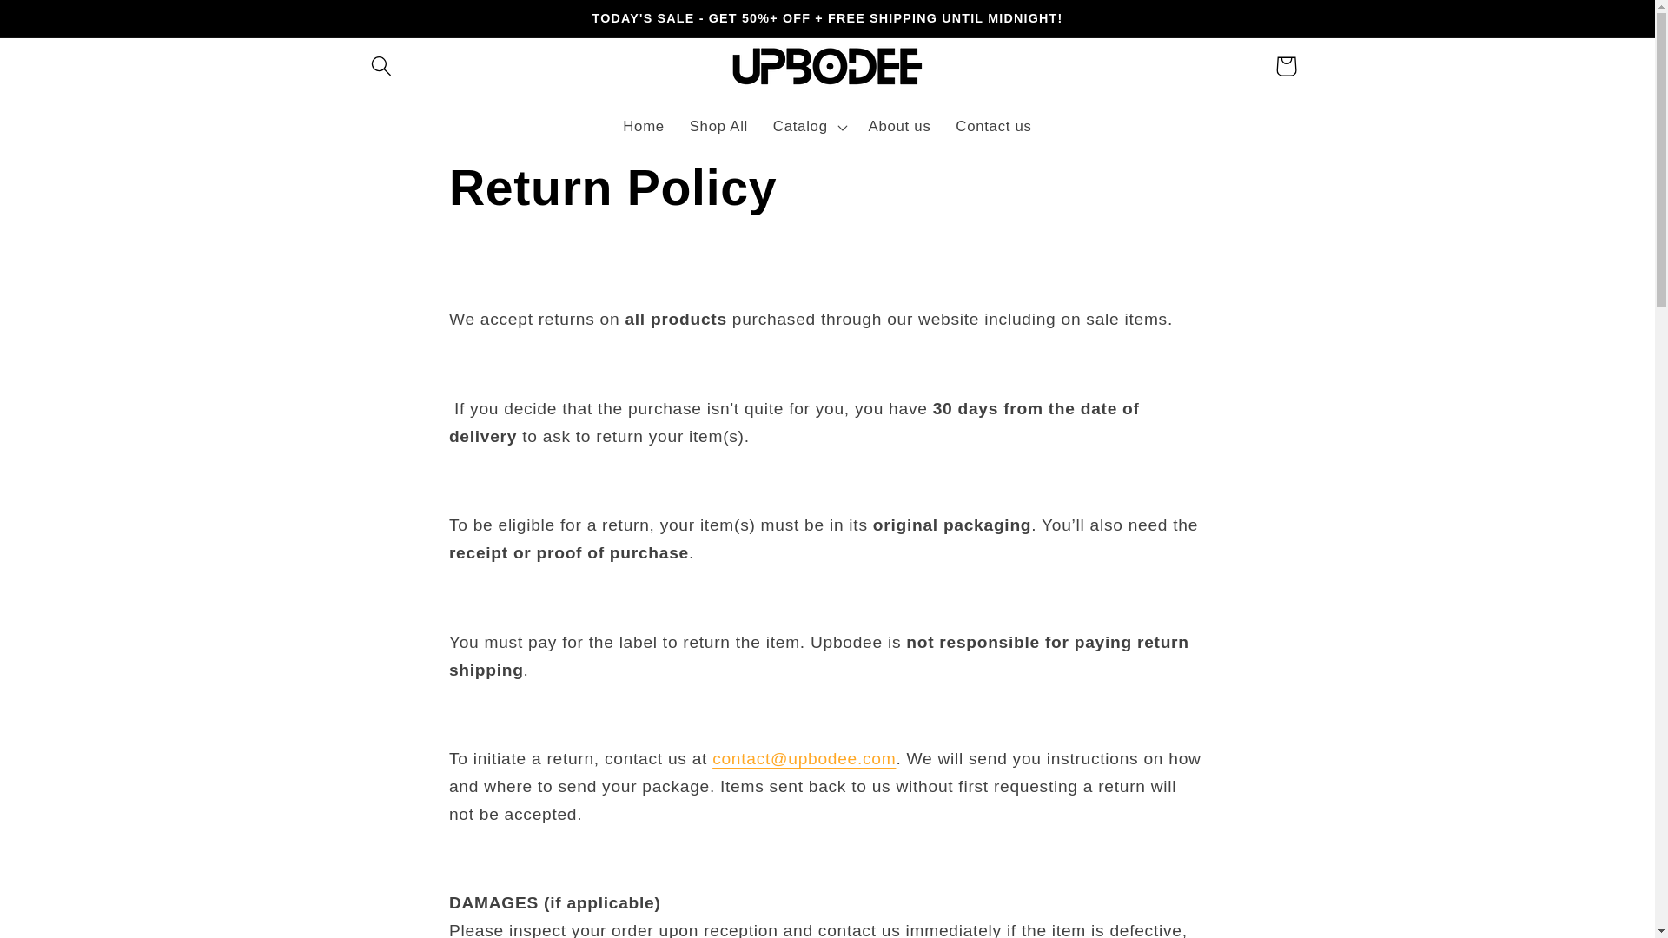 Image resolution: width=1668 pixels, height=938 pixels. What do you see at coordinates (1286, 66) in the screenshot?
I see `Cart` at bounding box center [1286, 66].